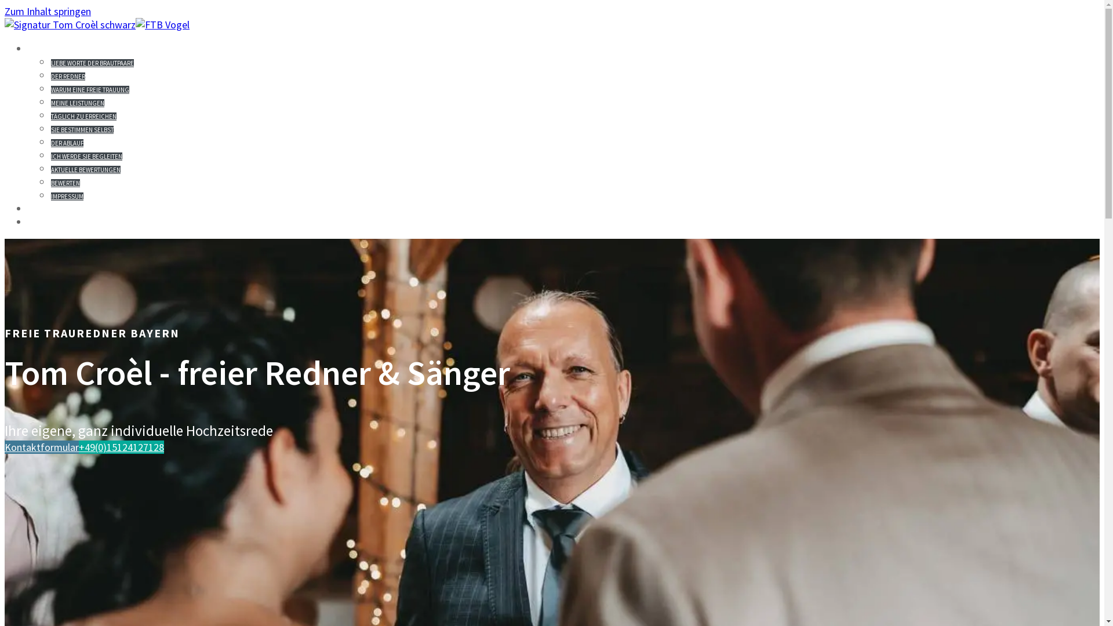 This screenshot has width=1113, height=626. I want to click on ICH WERDE SIE BEGLEITEN, so click(87, 156).